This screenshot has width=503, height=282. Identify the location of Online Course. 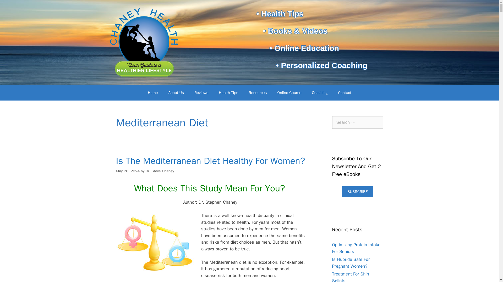
(289, 92).